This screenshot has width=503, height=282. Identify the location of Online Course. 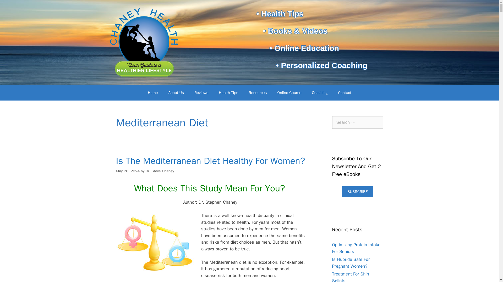
(289, 92).